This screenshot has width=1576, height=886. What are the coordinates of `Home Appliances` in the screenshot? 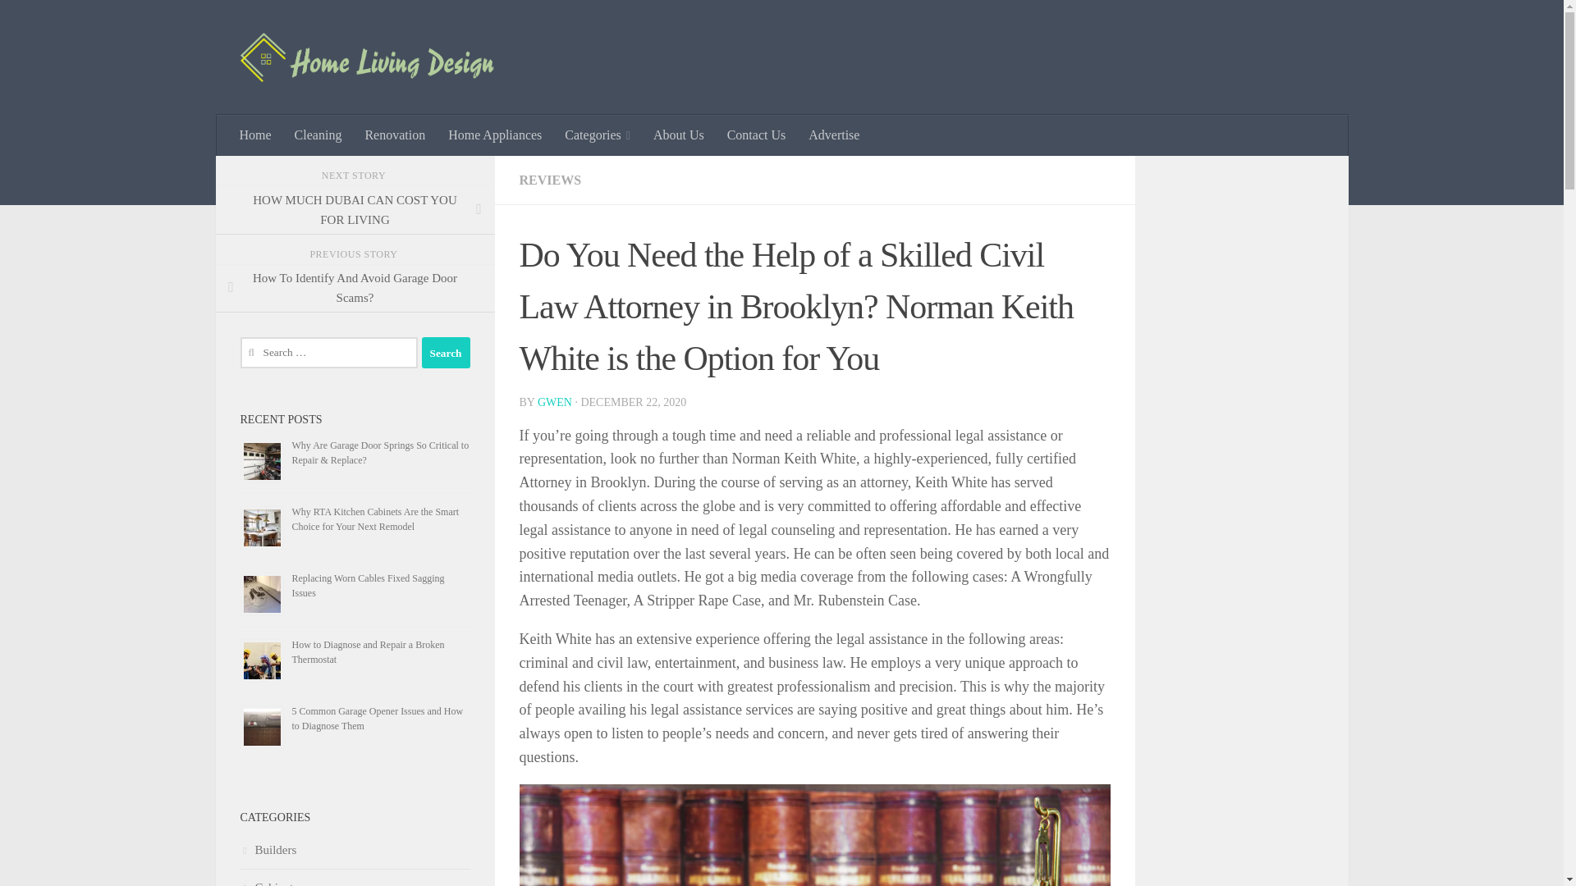 It's located at (494, 135).